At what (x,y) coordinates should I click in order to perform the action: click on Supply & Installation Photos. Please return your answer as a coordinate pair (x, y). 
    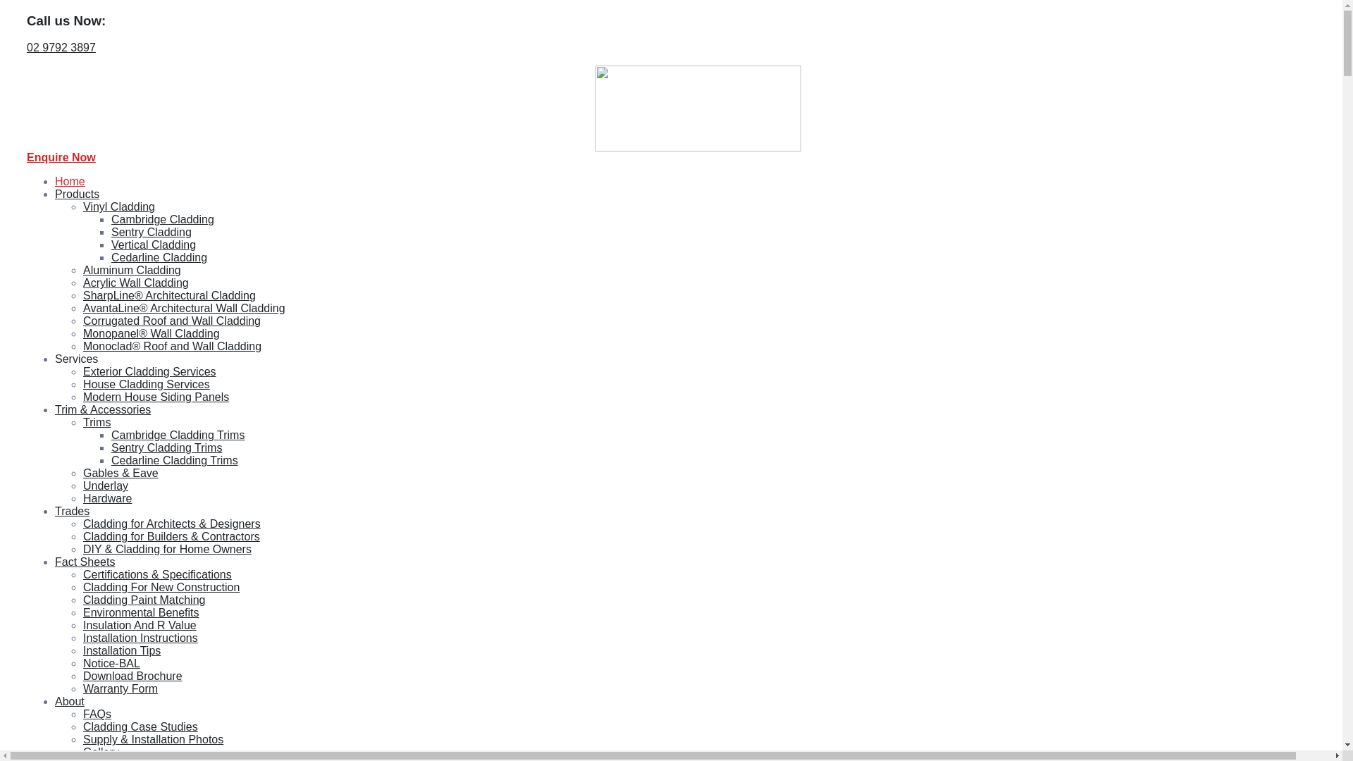
    Looking at the image, I should click on (154, 740).